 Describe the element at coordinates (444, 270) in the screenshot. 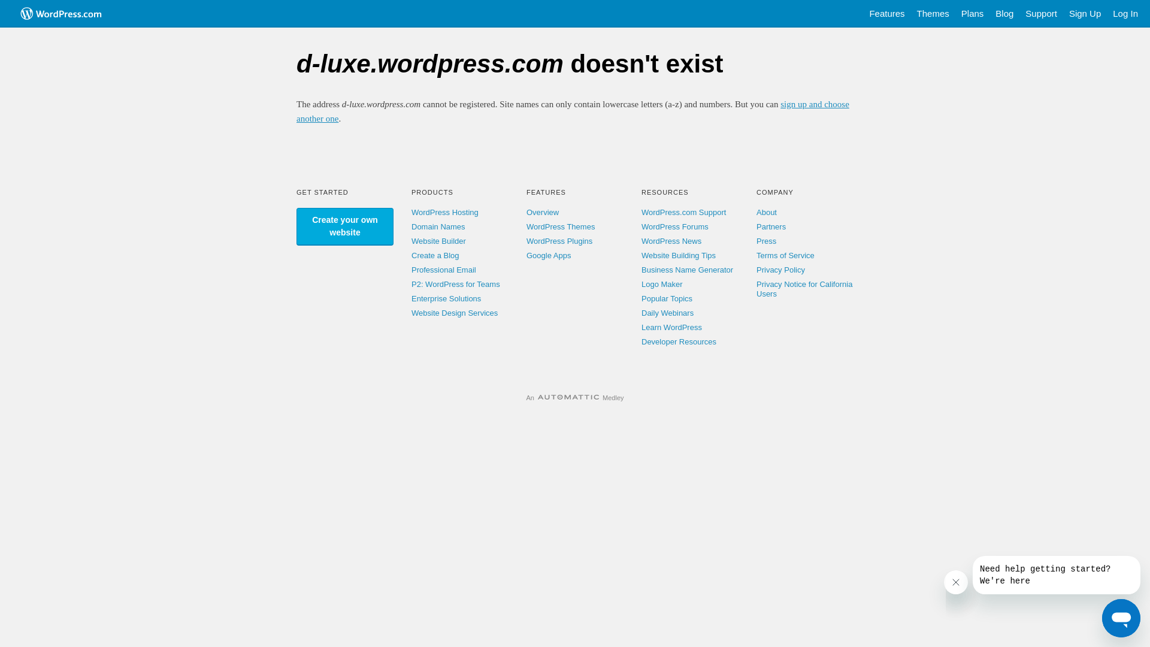

I see `Professional Email` at that location.